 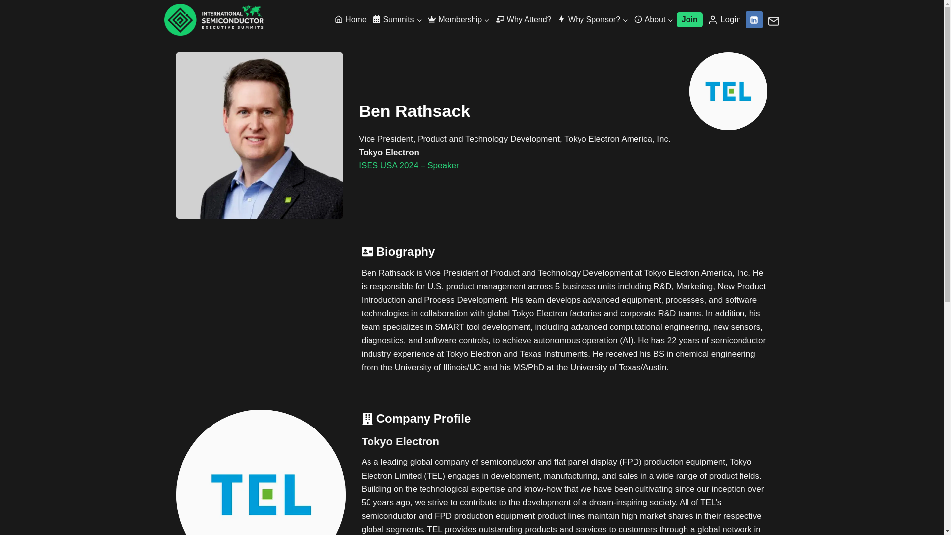 I want to click on Summits, so click(x=397, y=19).